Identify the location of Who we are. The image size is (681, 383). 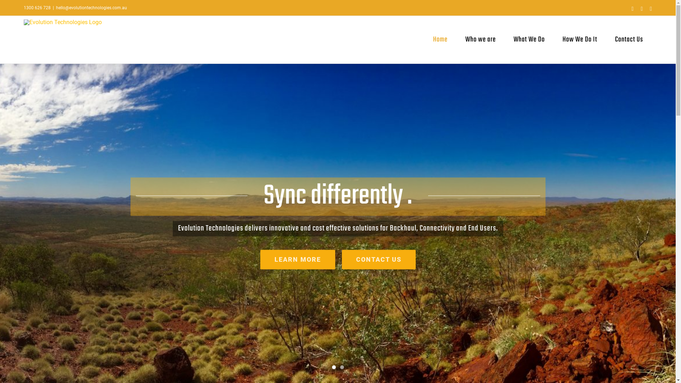
(481, 40).